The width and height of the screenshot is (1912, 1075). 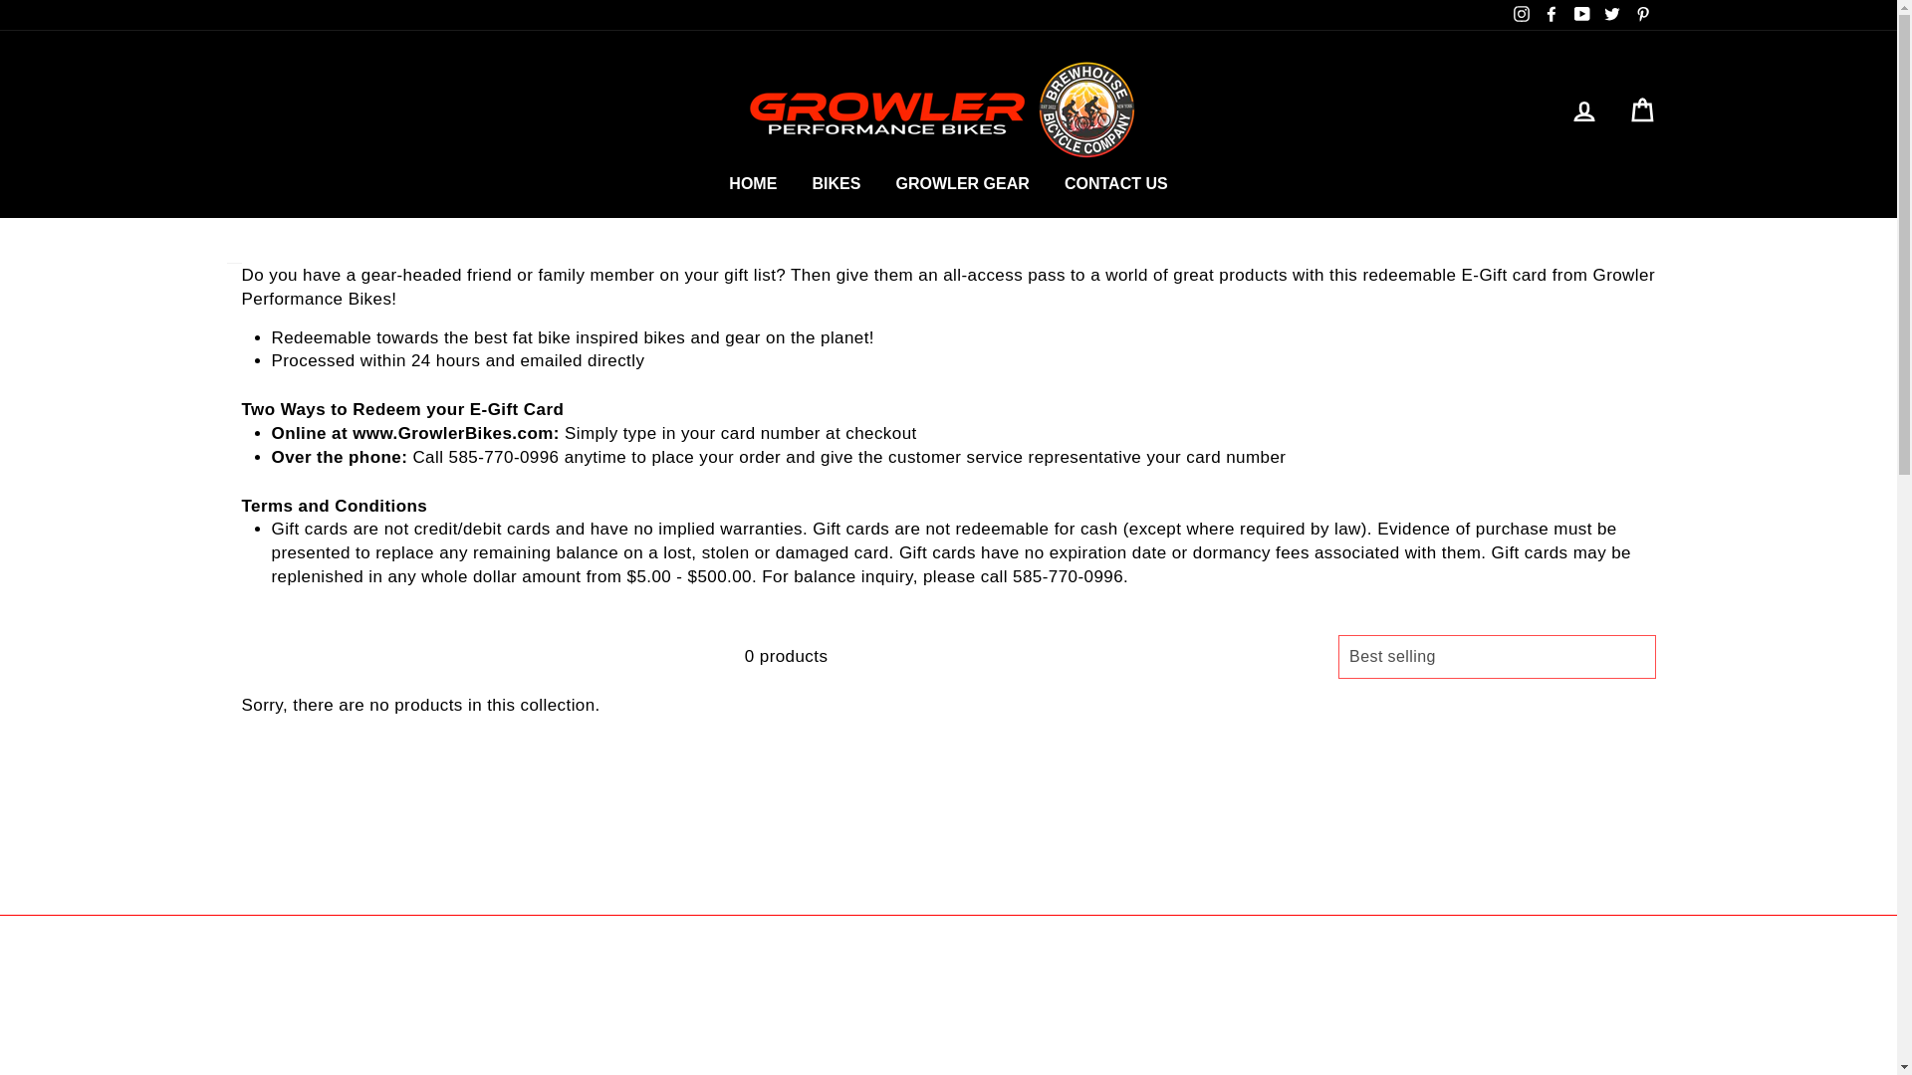 I want to click on Growler Bikes on Instagram, so click(x=1522, y=15).